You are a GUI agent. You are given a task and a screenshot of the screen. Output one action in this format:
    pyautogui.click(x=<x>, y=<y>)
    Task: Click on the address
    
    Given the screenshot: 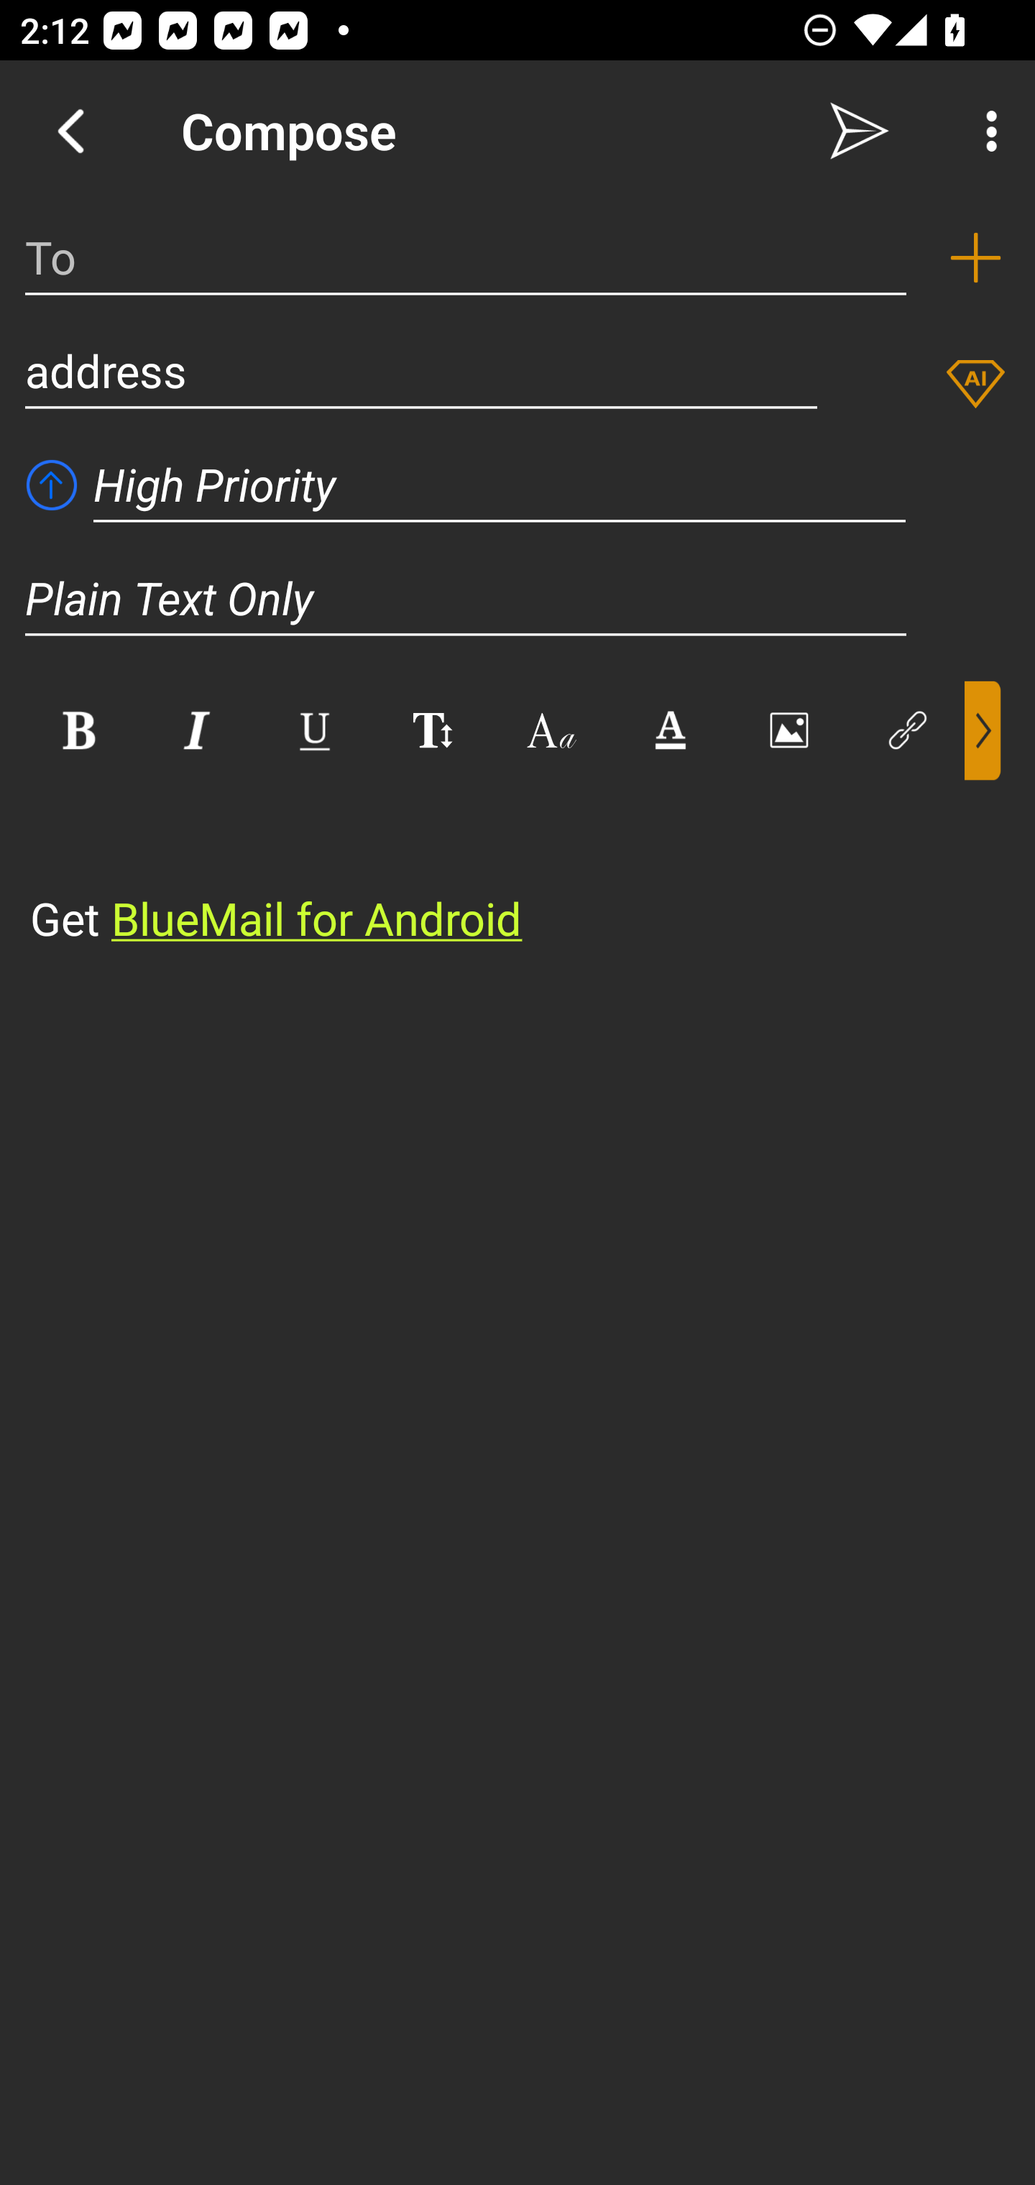 What is the action you would take?
    pyautogui.click(x=421, y=371)
    